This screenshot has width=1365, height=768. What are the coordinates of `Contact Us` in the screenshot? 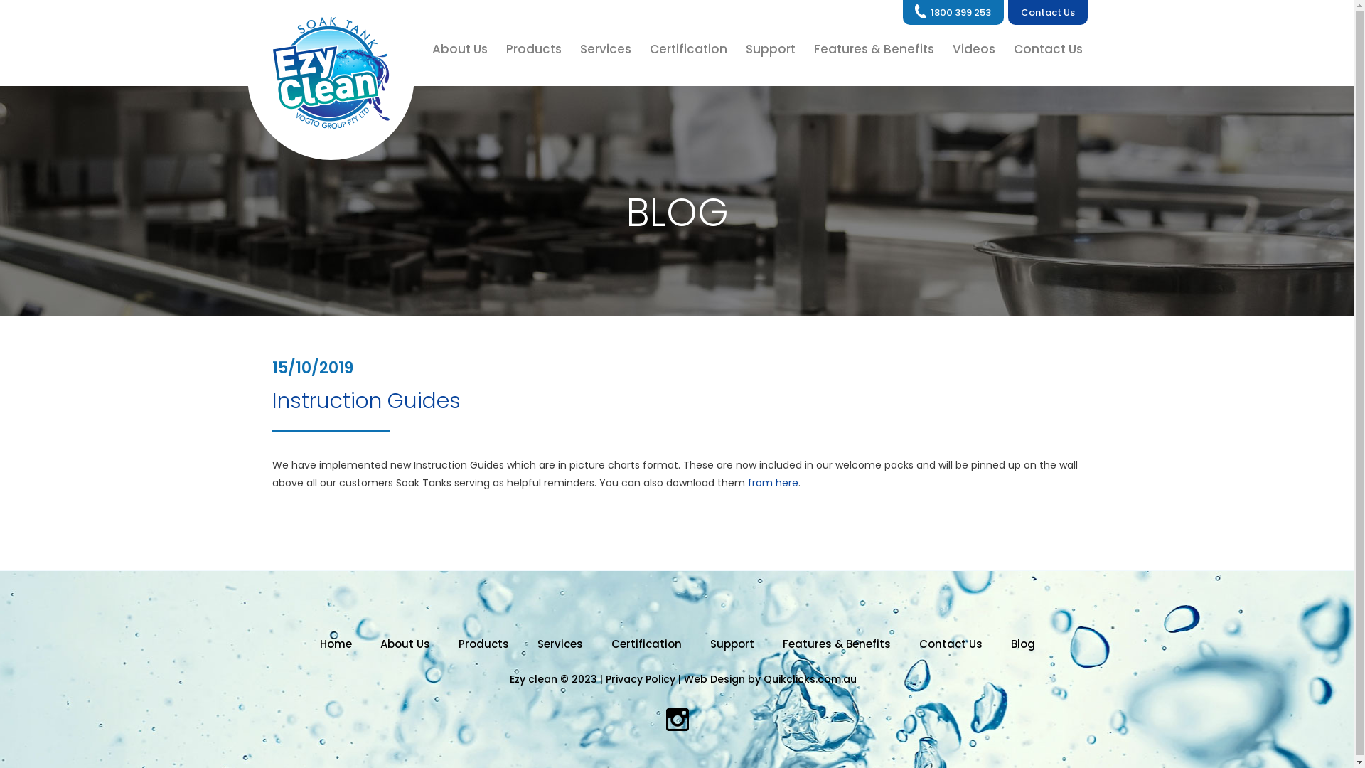 It's located at (1048, 13).